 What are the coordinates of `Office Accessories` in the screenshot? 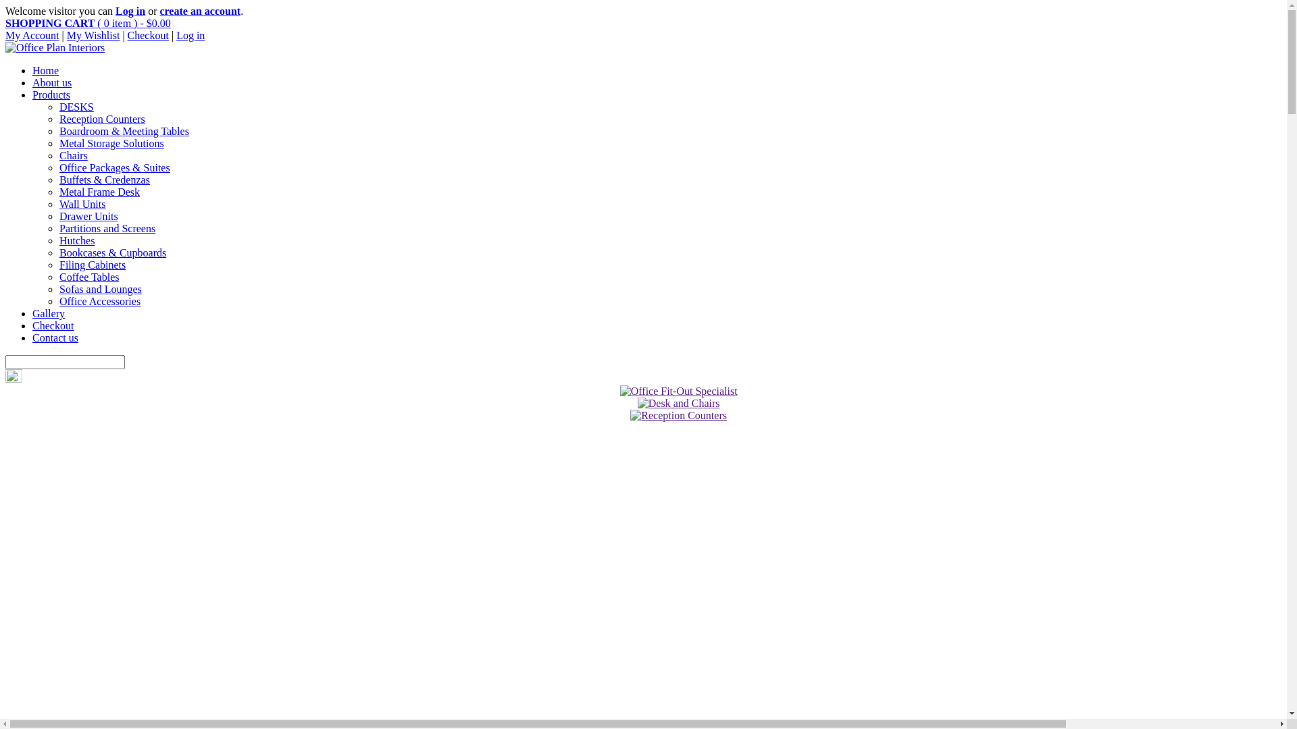 It's located at (100, 301).